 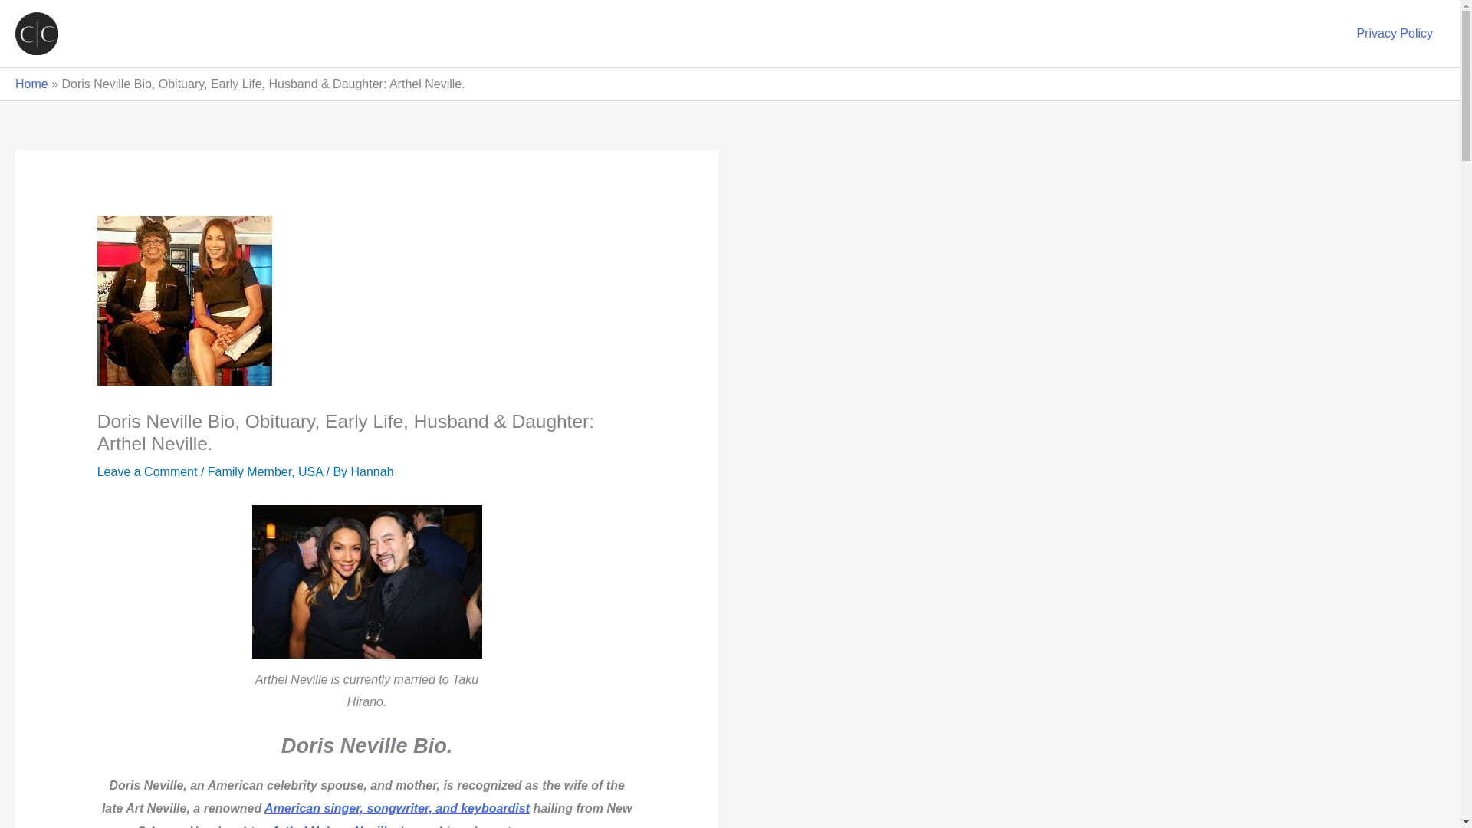 I want to click on Hannah, so click(x=373, y=472).